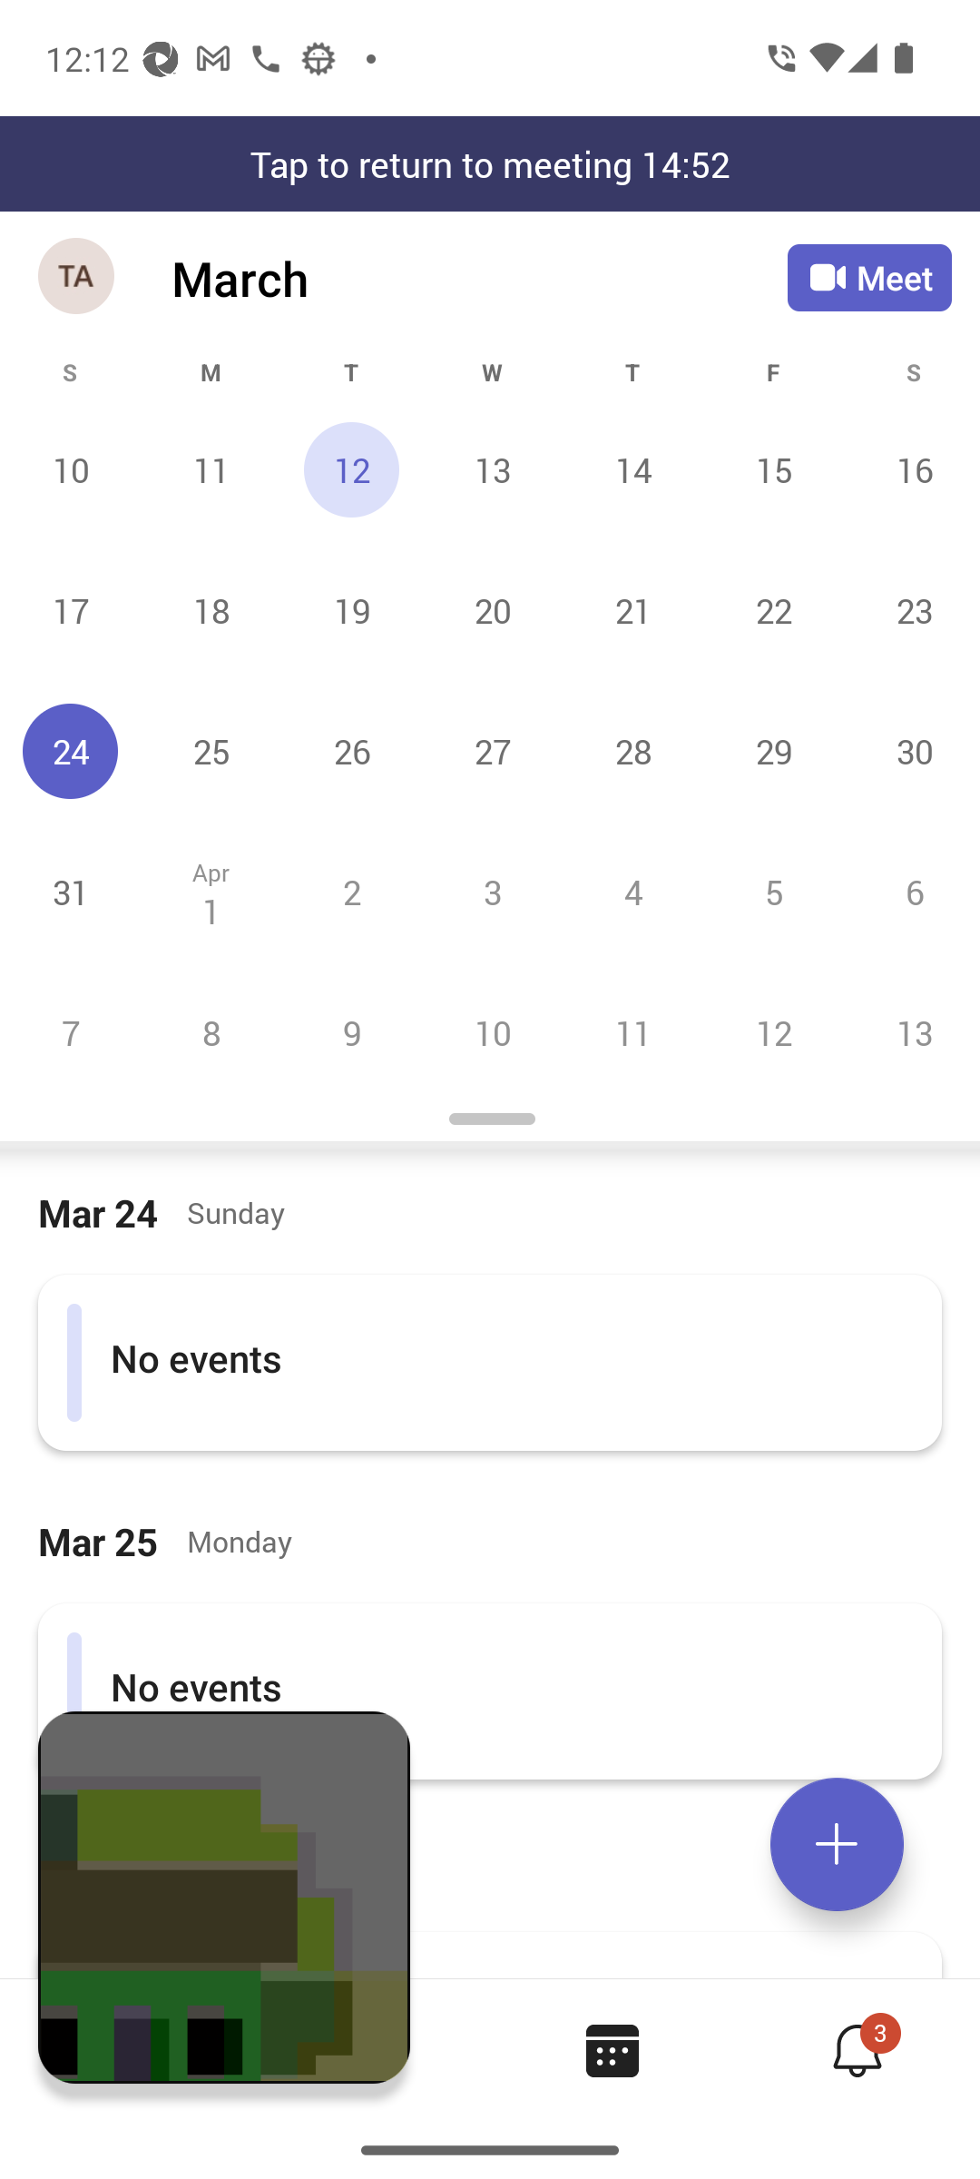 The image size is (980, 2179). Describe the element at coordinates (211, 892) in the screenshot. I see `Monday, April 1 Apr 1` at that location.